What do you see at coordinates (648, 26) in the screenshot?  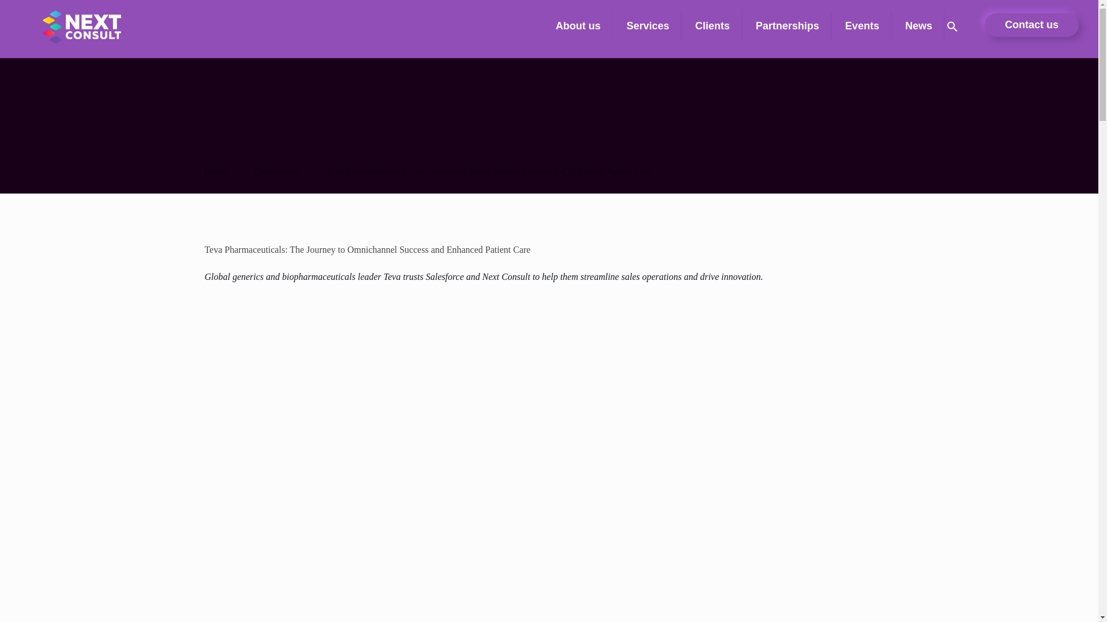 I see `Services` at bounding box center [648, 26].